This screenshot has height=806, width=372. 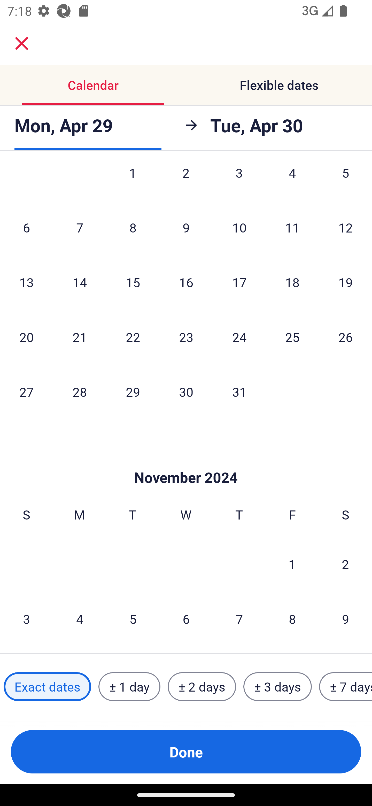 What do you see at coordinates (186, 462) in the screenshot?
I see `Skip to Done` at bounding box center [186, 462].